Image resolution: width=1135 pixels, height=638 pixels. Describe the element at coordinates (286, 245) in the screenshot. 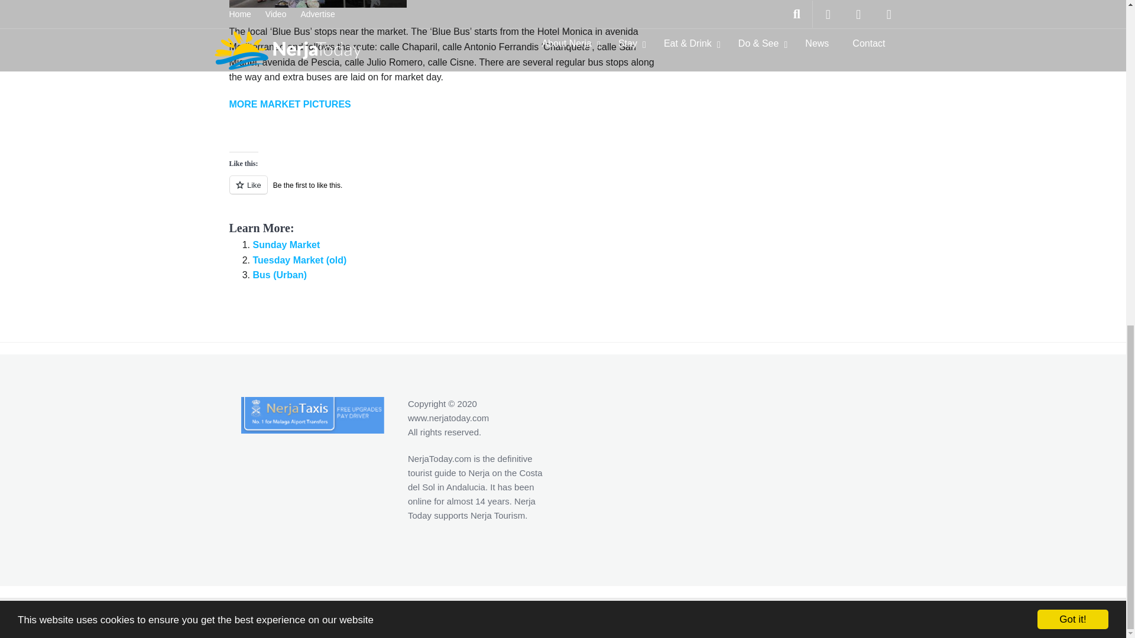

I see `Sunday Market` at that location.